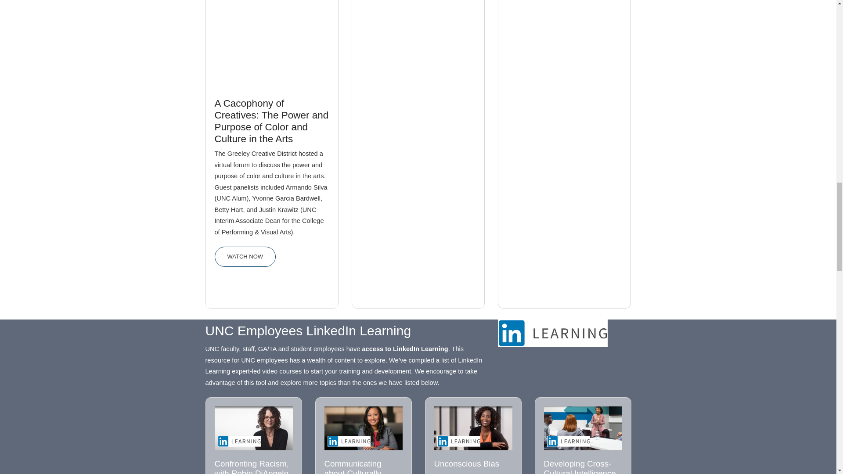  I want to click on access to LinkedIn Learning, so click(553, 332).